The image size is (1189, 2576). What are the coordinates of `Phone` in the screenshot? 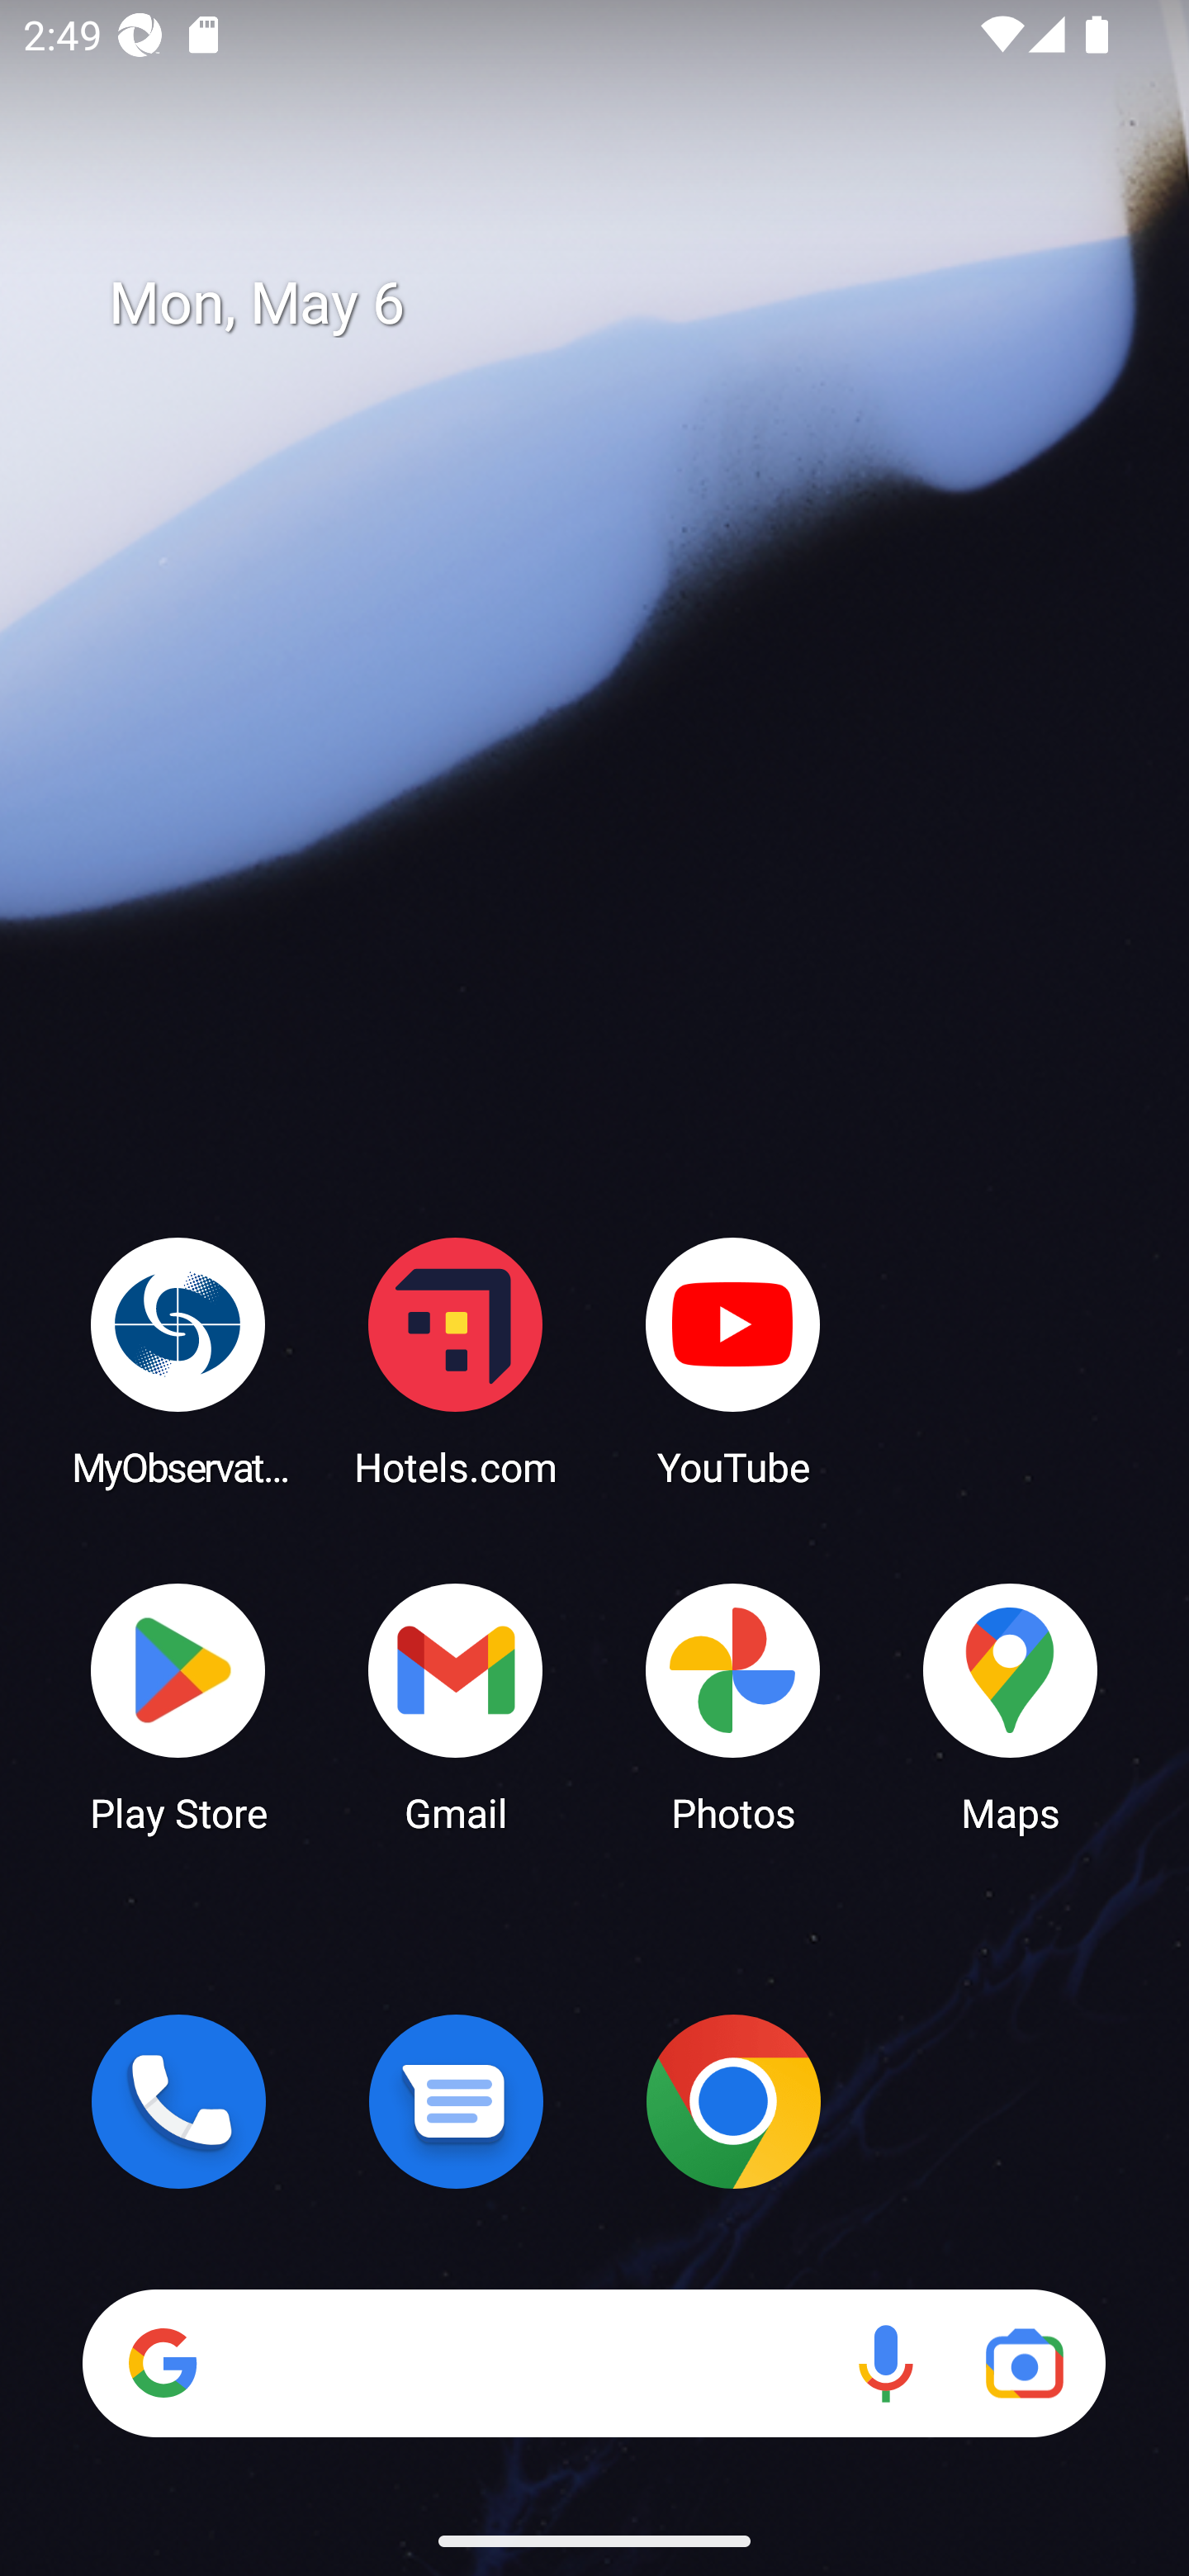 It's located at (178, 2101).